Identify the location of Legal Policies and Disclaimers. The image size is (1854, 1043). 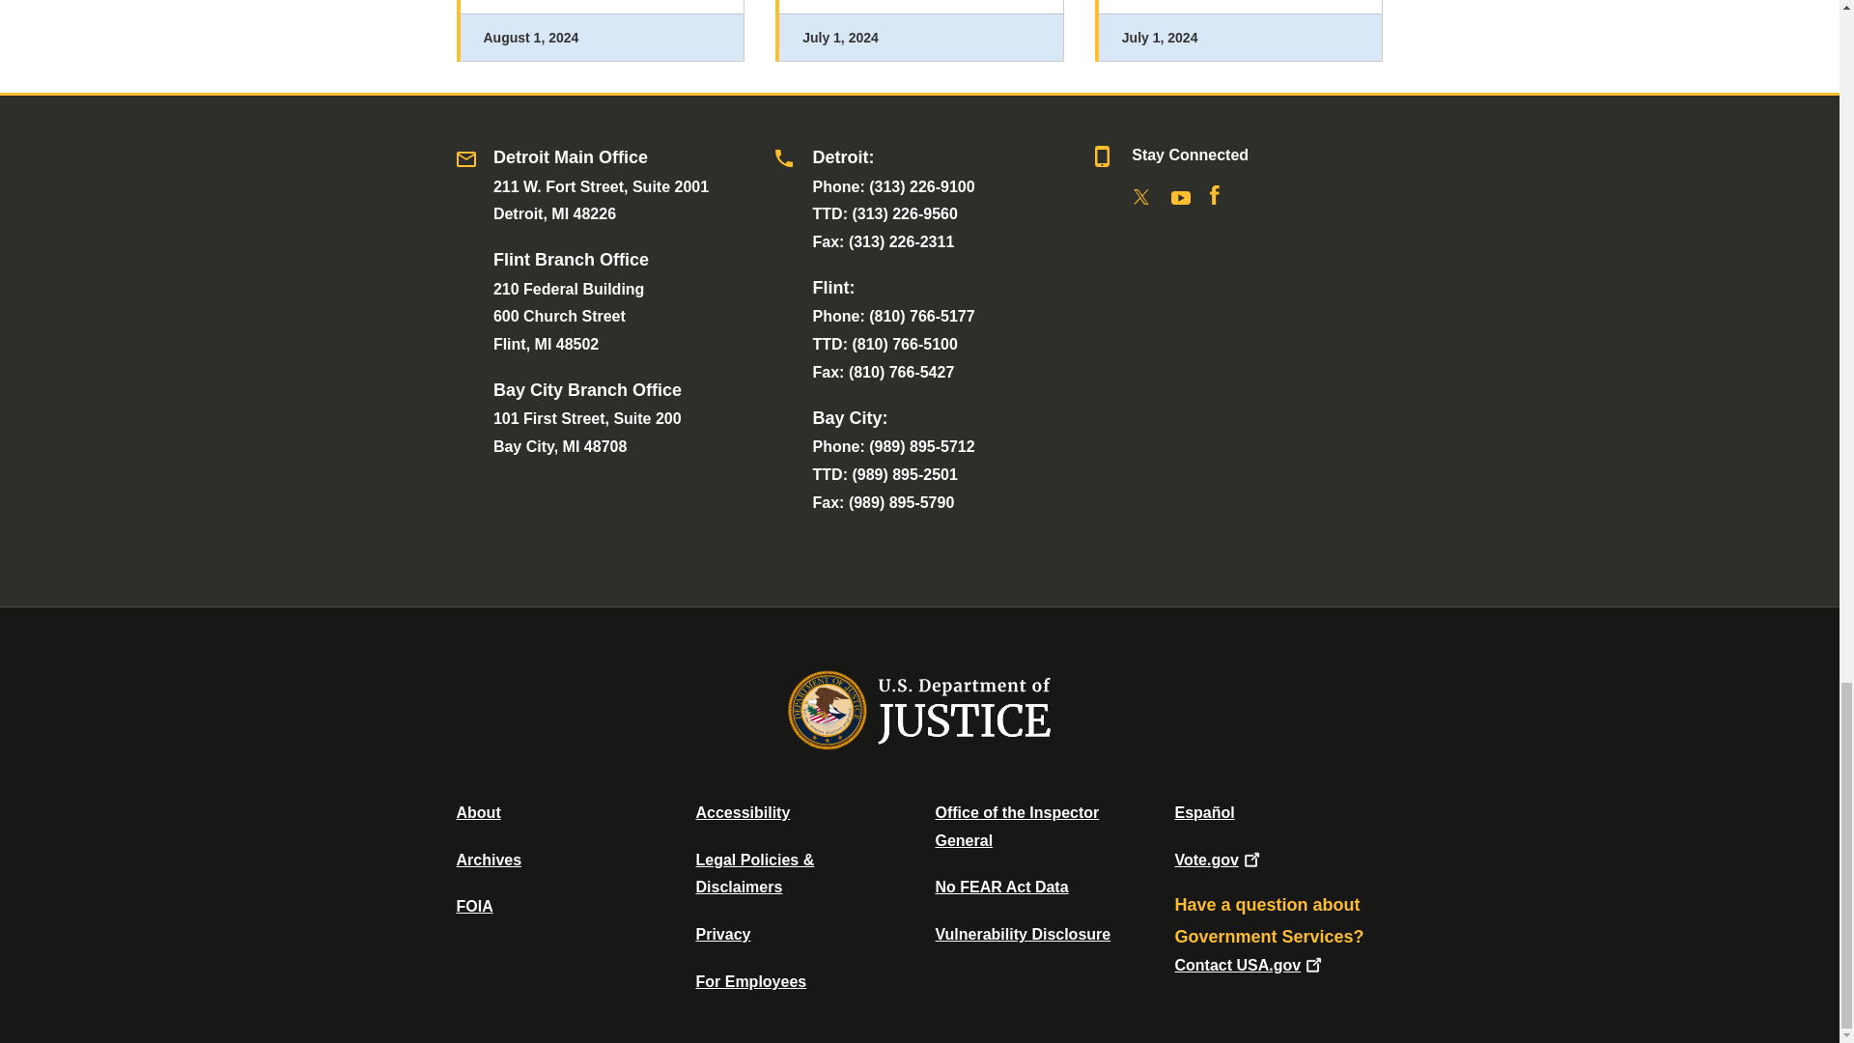
(754, 873).